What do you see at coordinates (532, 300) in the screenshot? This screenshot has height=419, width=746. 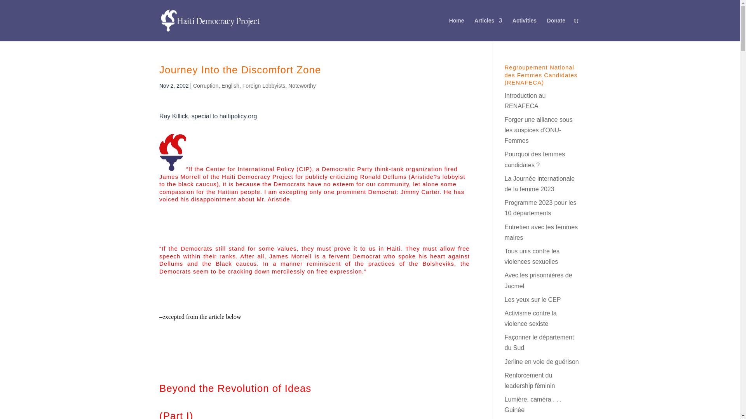 I see `Les yeux sur le CEP` at bounding box center [532, 300].